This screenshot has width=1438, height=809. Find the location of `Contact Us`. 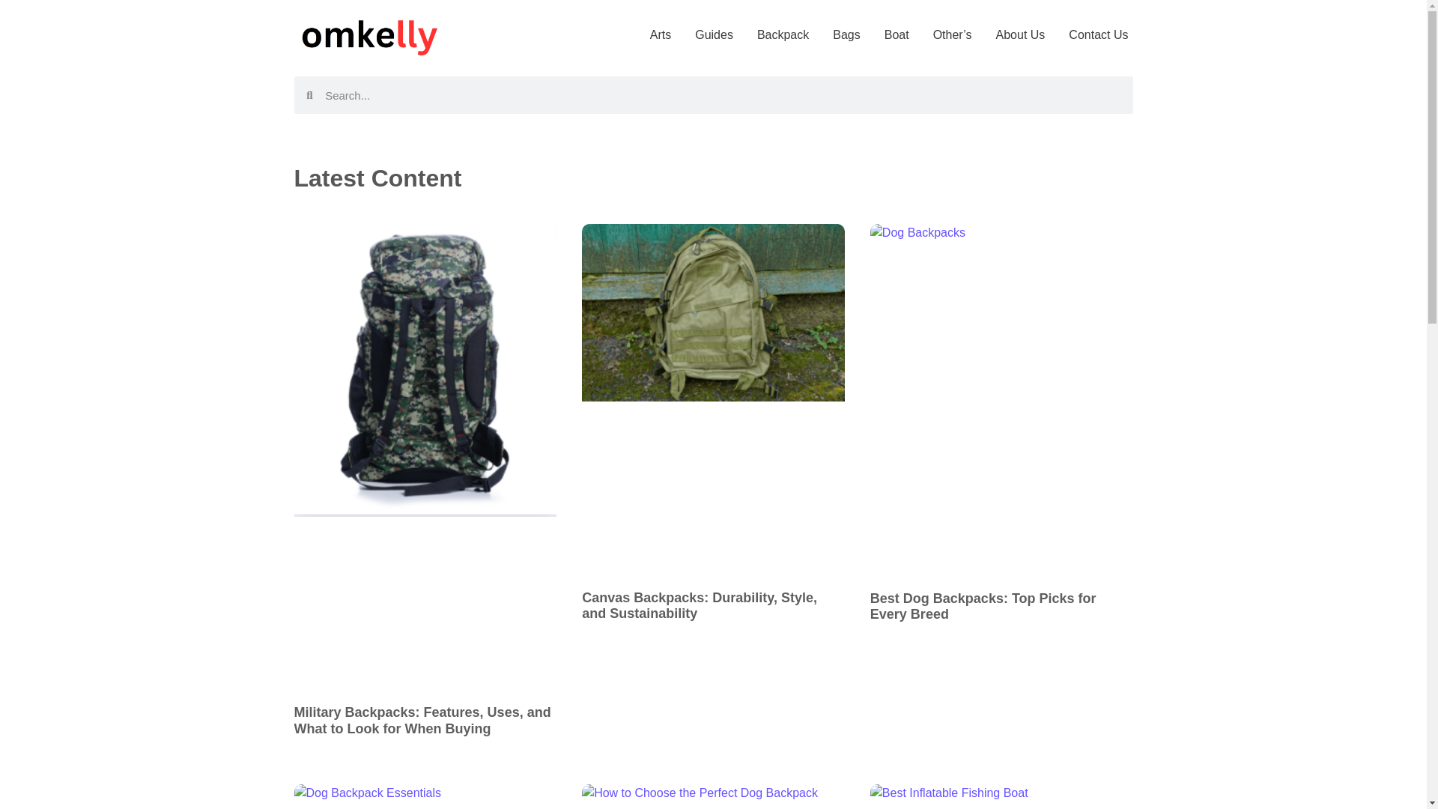

Contact Us is located at coordinates (1098, 34).